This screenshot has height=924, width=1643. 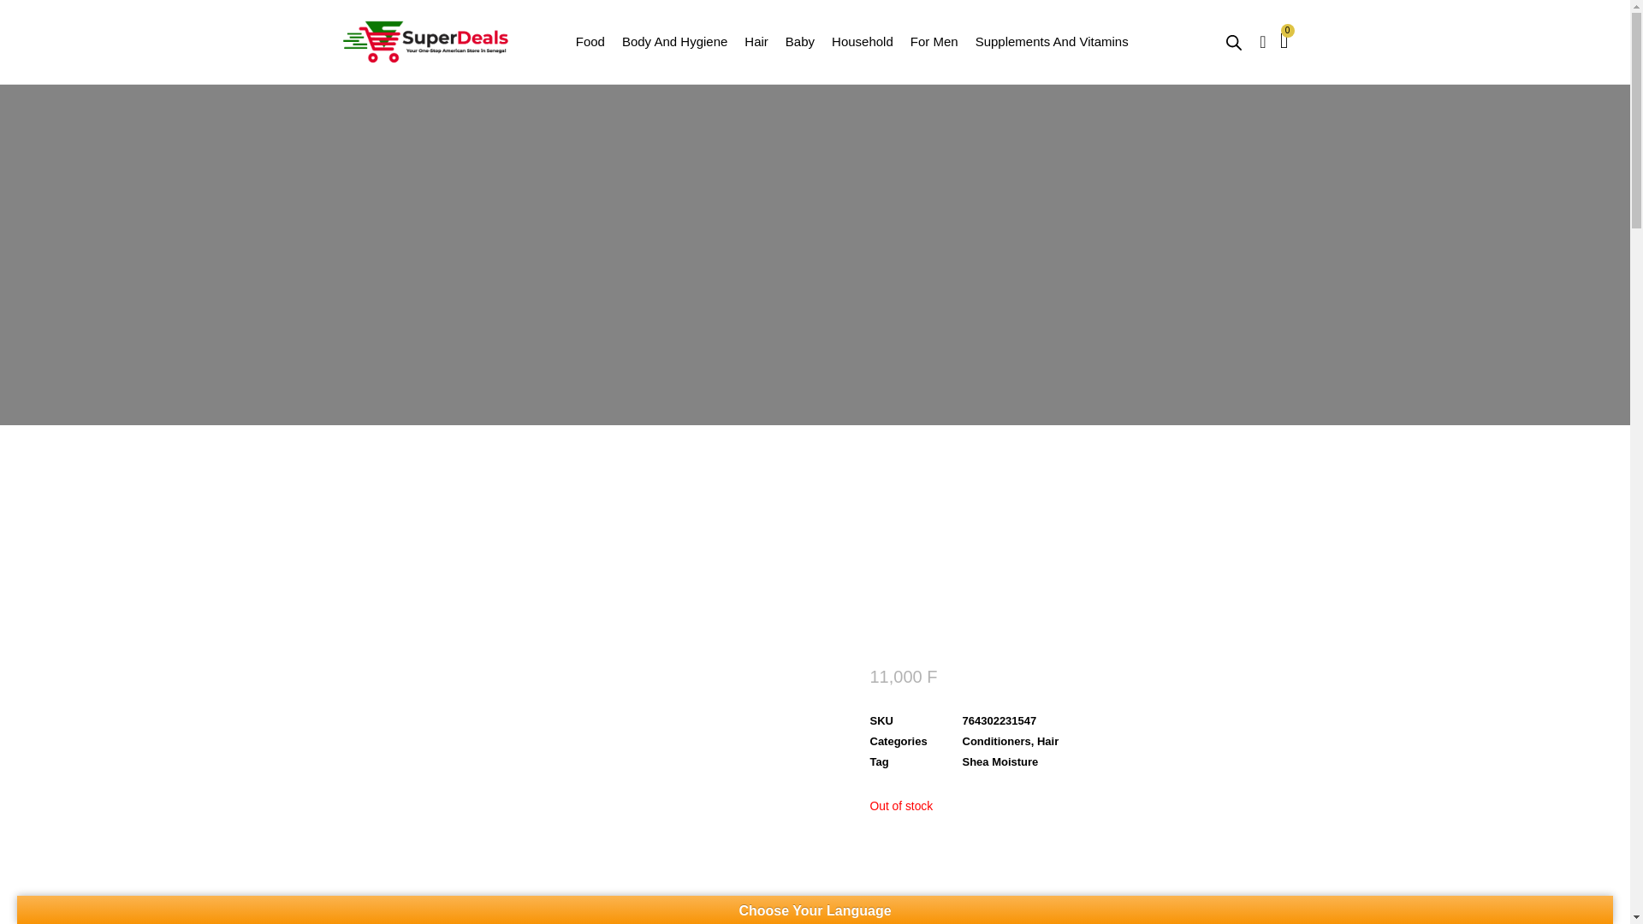 What do you see at coordinates (590, 41) in the screenshot?
I see `Food` at bounding box center [590, 41].